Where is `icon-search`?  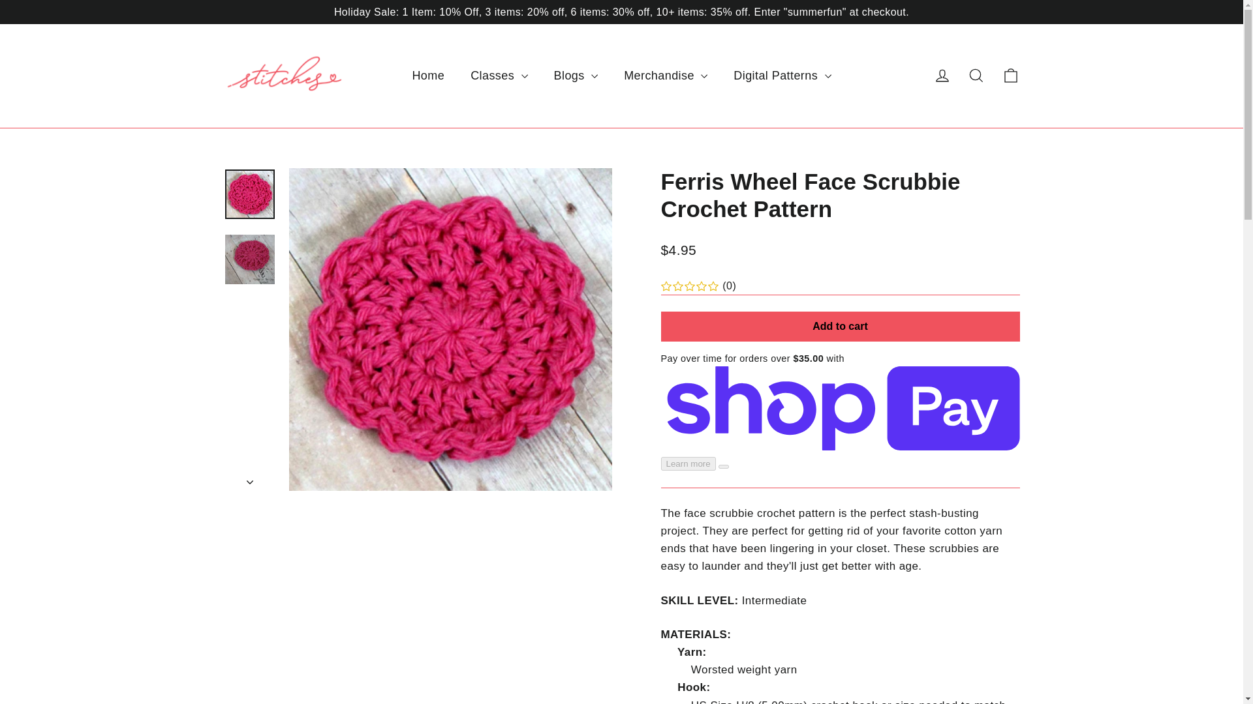 icon-search is located at coordinates (976, 75).